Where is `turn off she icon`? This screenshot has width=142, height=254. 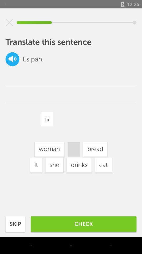
turn off she icon is located at coordinates (54, 165).